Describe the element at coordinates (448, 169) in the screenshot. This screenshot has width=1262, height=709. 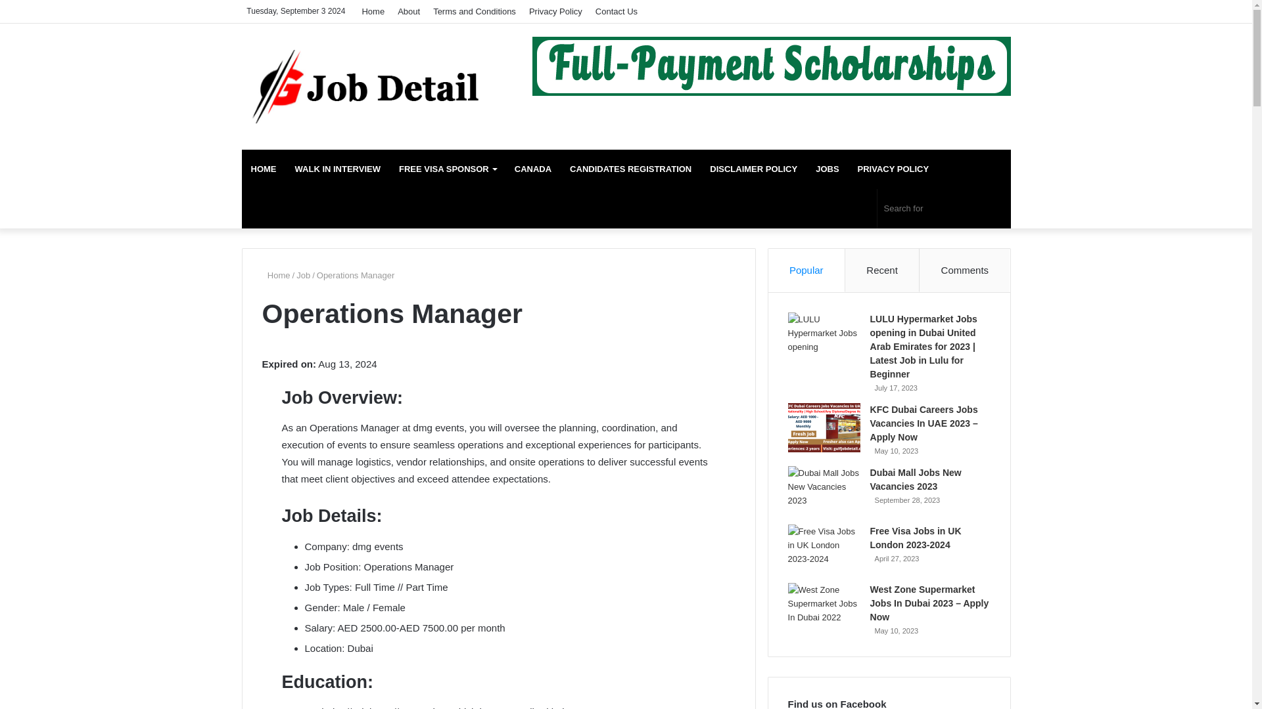
I see `FREE VISA SPONSOR` at that location.